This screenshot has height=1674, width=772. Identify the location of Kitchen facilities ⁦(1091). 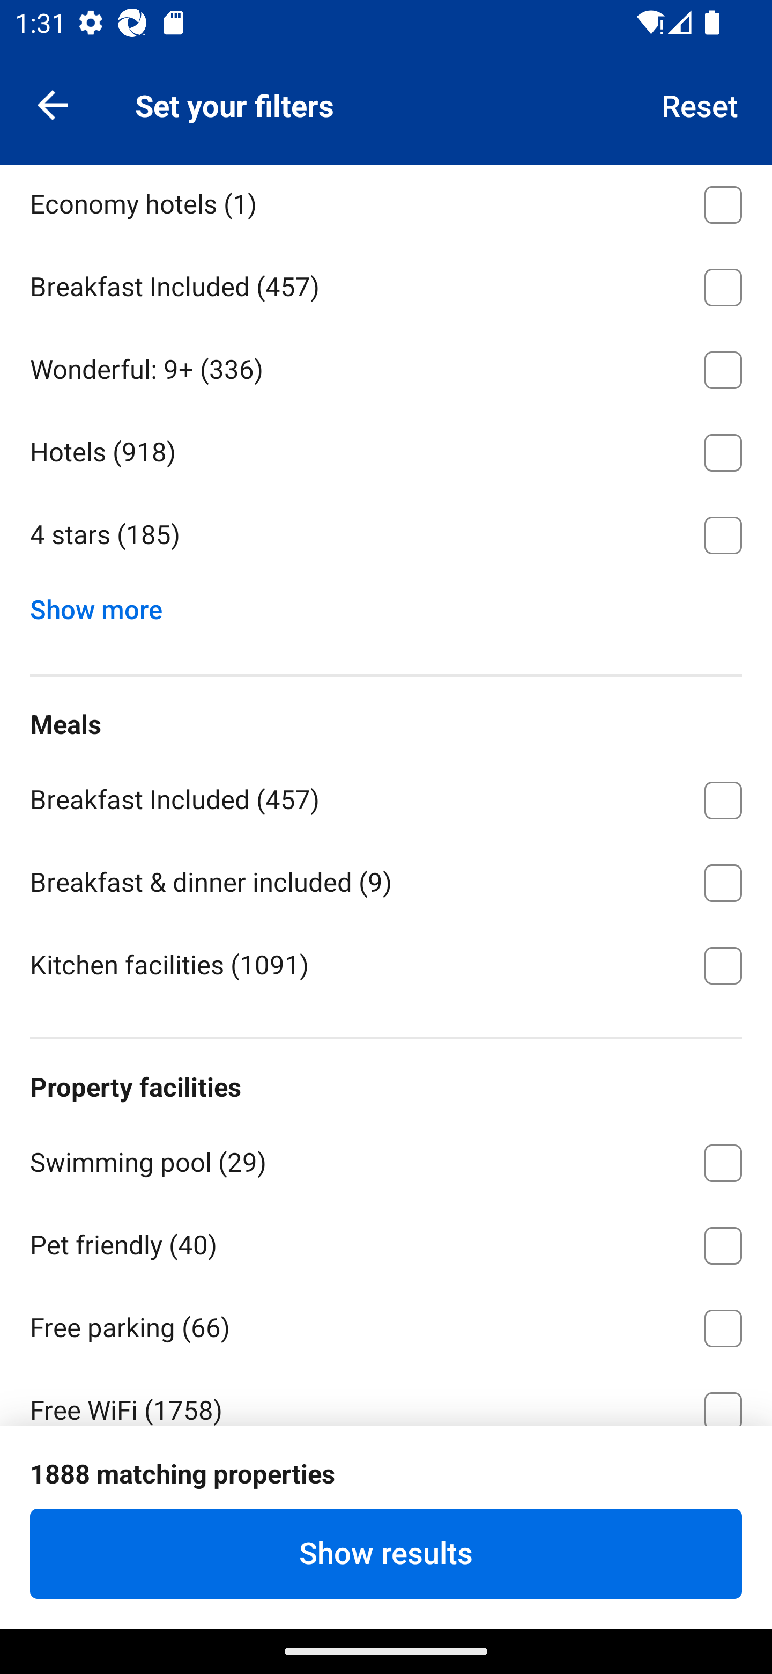
(386, 964).